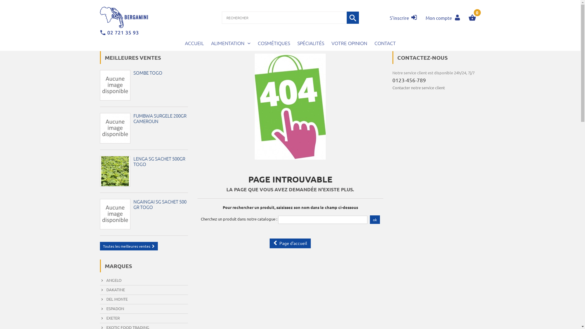  I want to click on 0, so click(475, 15).